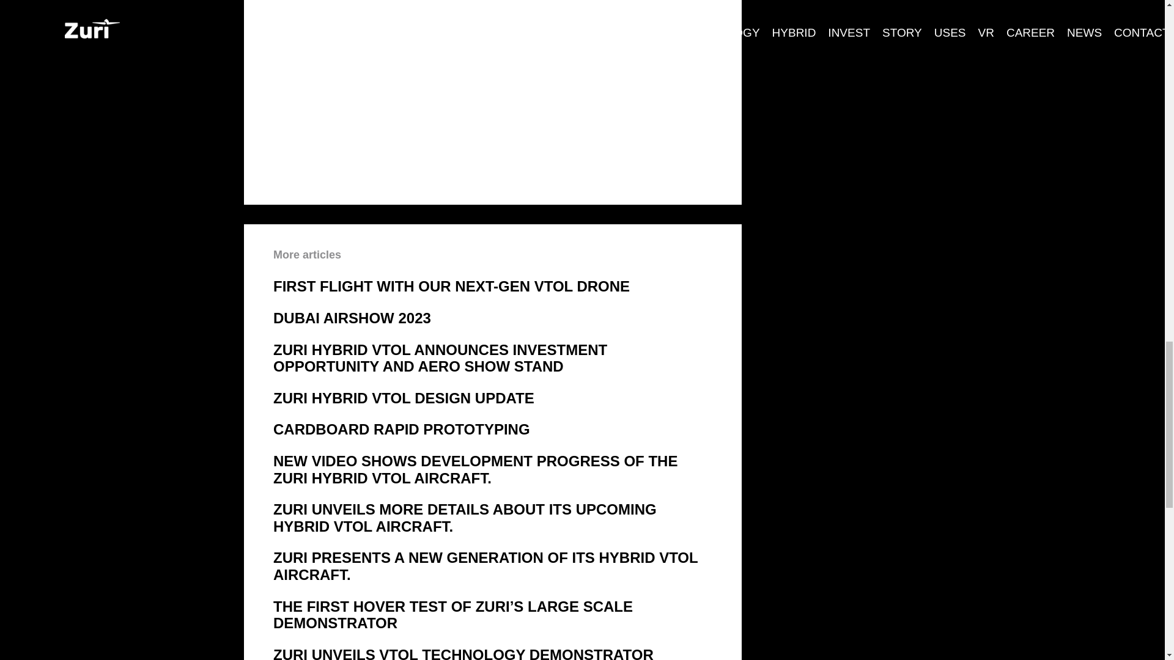 This screenshot has height=660, width=1174. What do you see at coordinates (493, 286) in the screenshot?
I see `FIRST FLIGHT WITH OUR NEXT-GEN VTOL DRONE` at bounding box center [493, 286].